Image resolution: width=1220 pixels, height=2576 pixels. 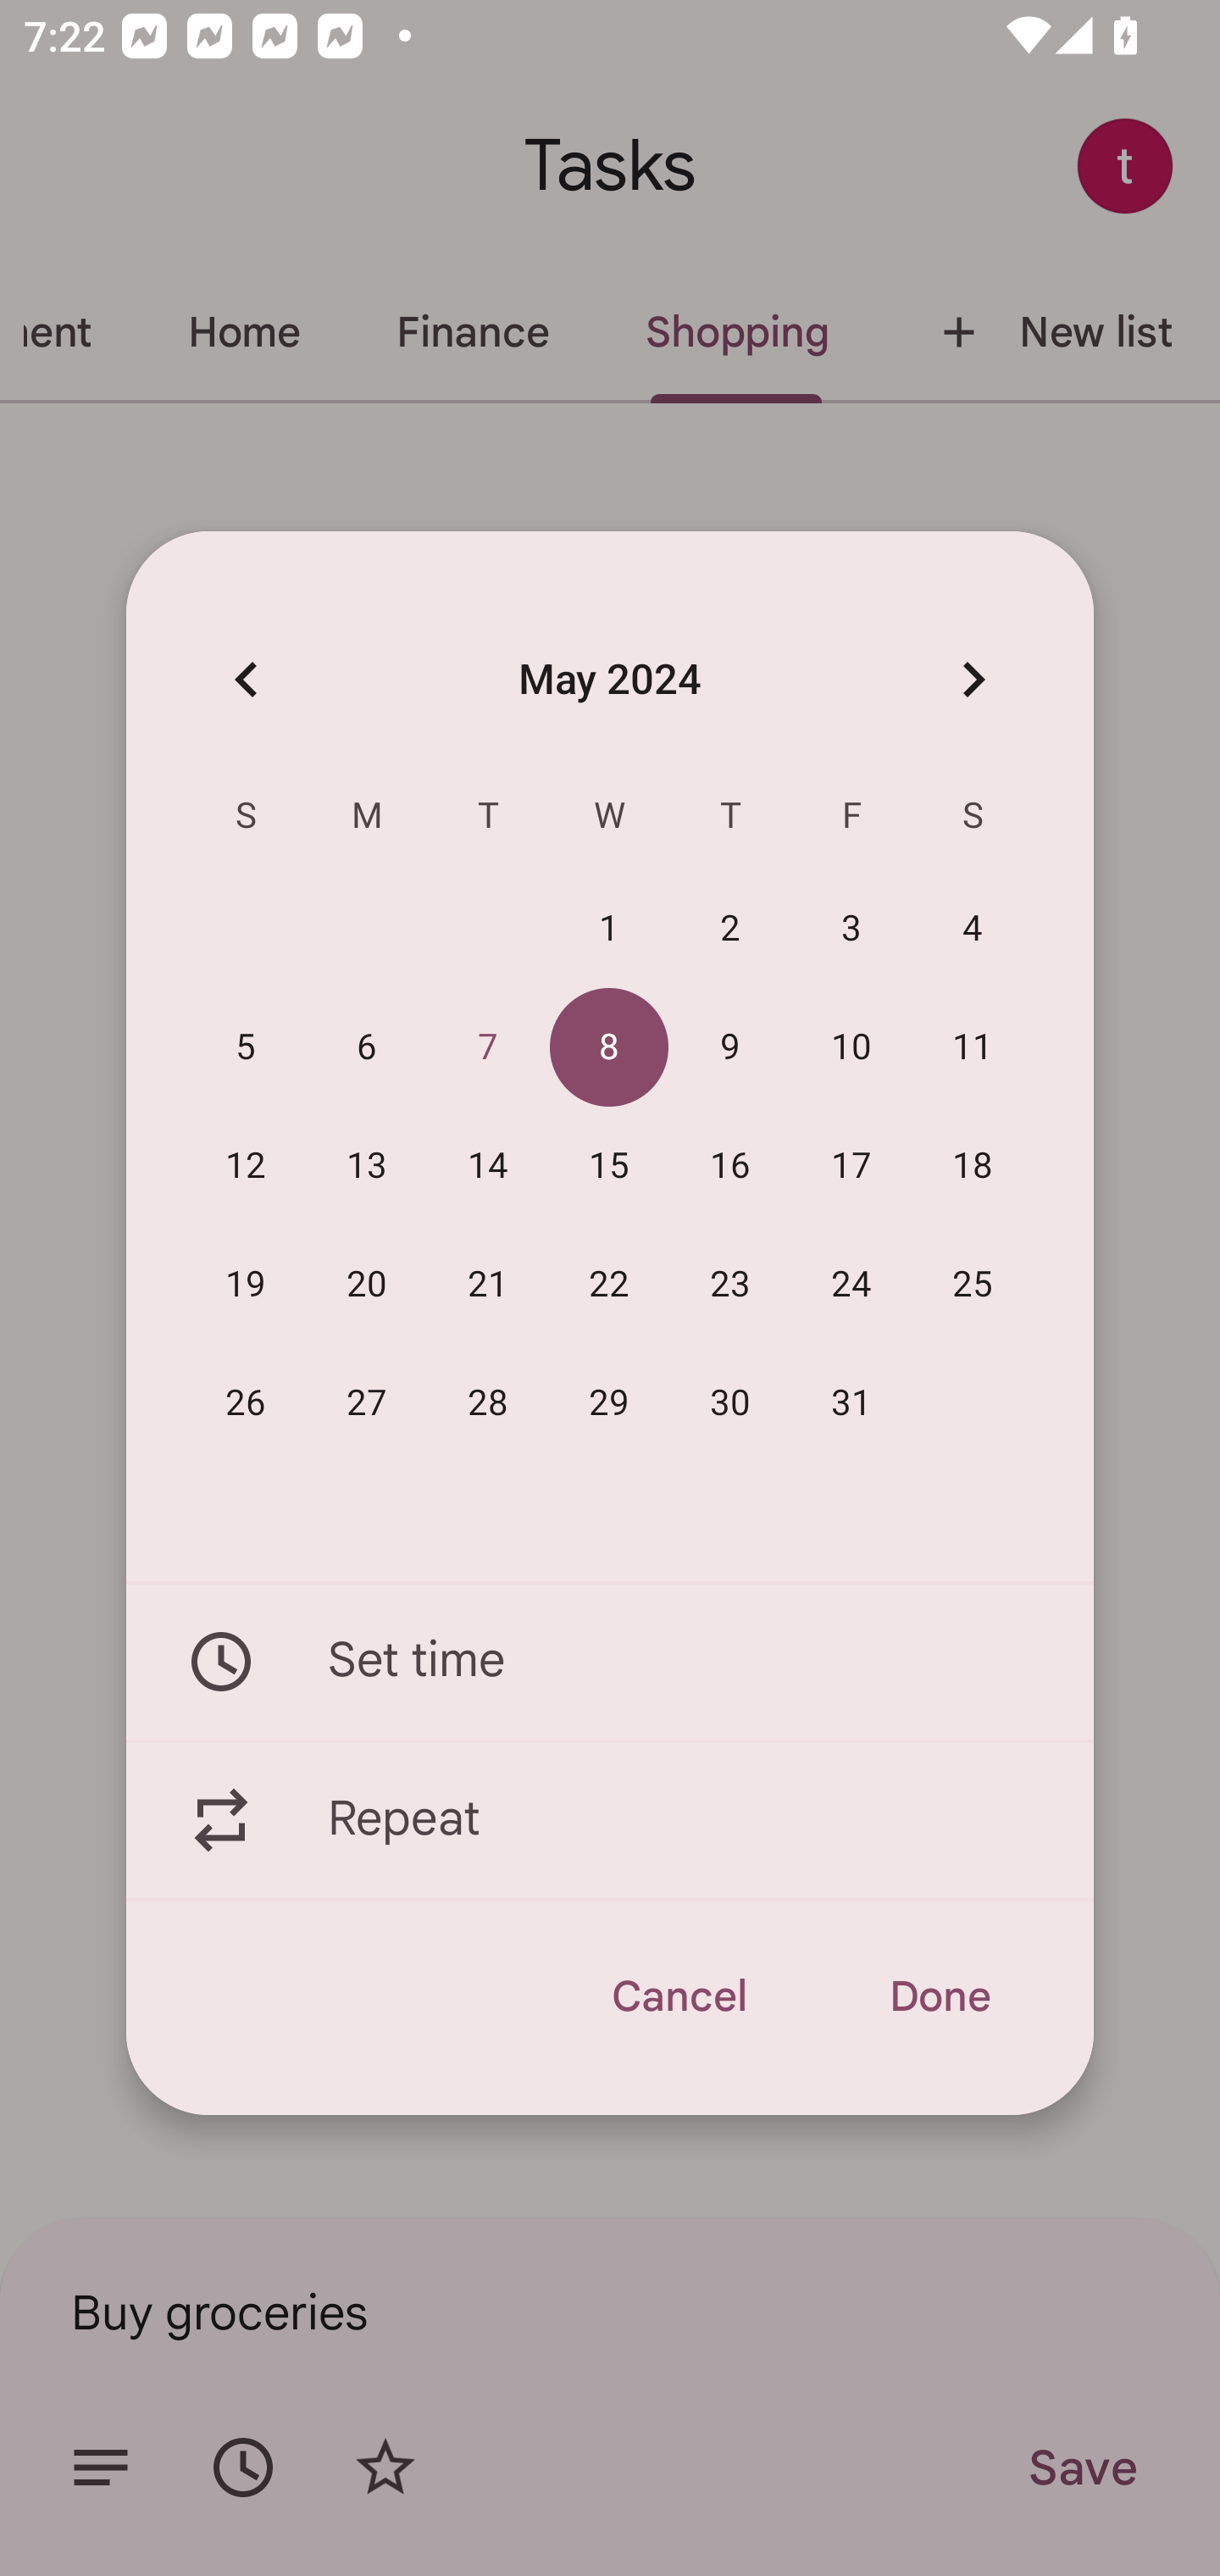 What do you see at coordinates (246, 1048) in the screenshot?
I see `5 05 May 2024` at bounding box center [246, 1048].